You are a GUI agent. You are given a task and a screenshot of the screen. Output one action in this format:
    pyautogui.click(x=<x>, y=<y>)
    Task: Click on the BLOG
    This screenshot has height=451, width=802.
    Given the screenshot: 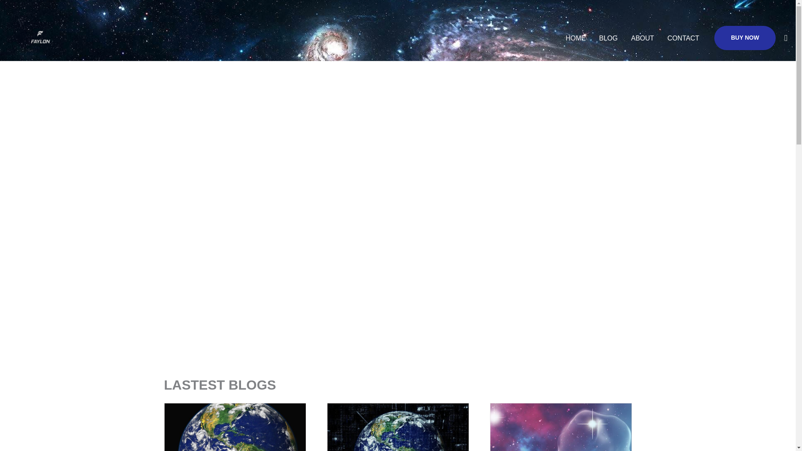 What is the action you would take?
    pyautogui.click(x=608, y=38)
    